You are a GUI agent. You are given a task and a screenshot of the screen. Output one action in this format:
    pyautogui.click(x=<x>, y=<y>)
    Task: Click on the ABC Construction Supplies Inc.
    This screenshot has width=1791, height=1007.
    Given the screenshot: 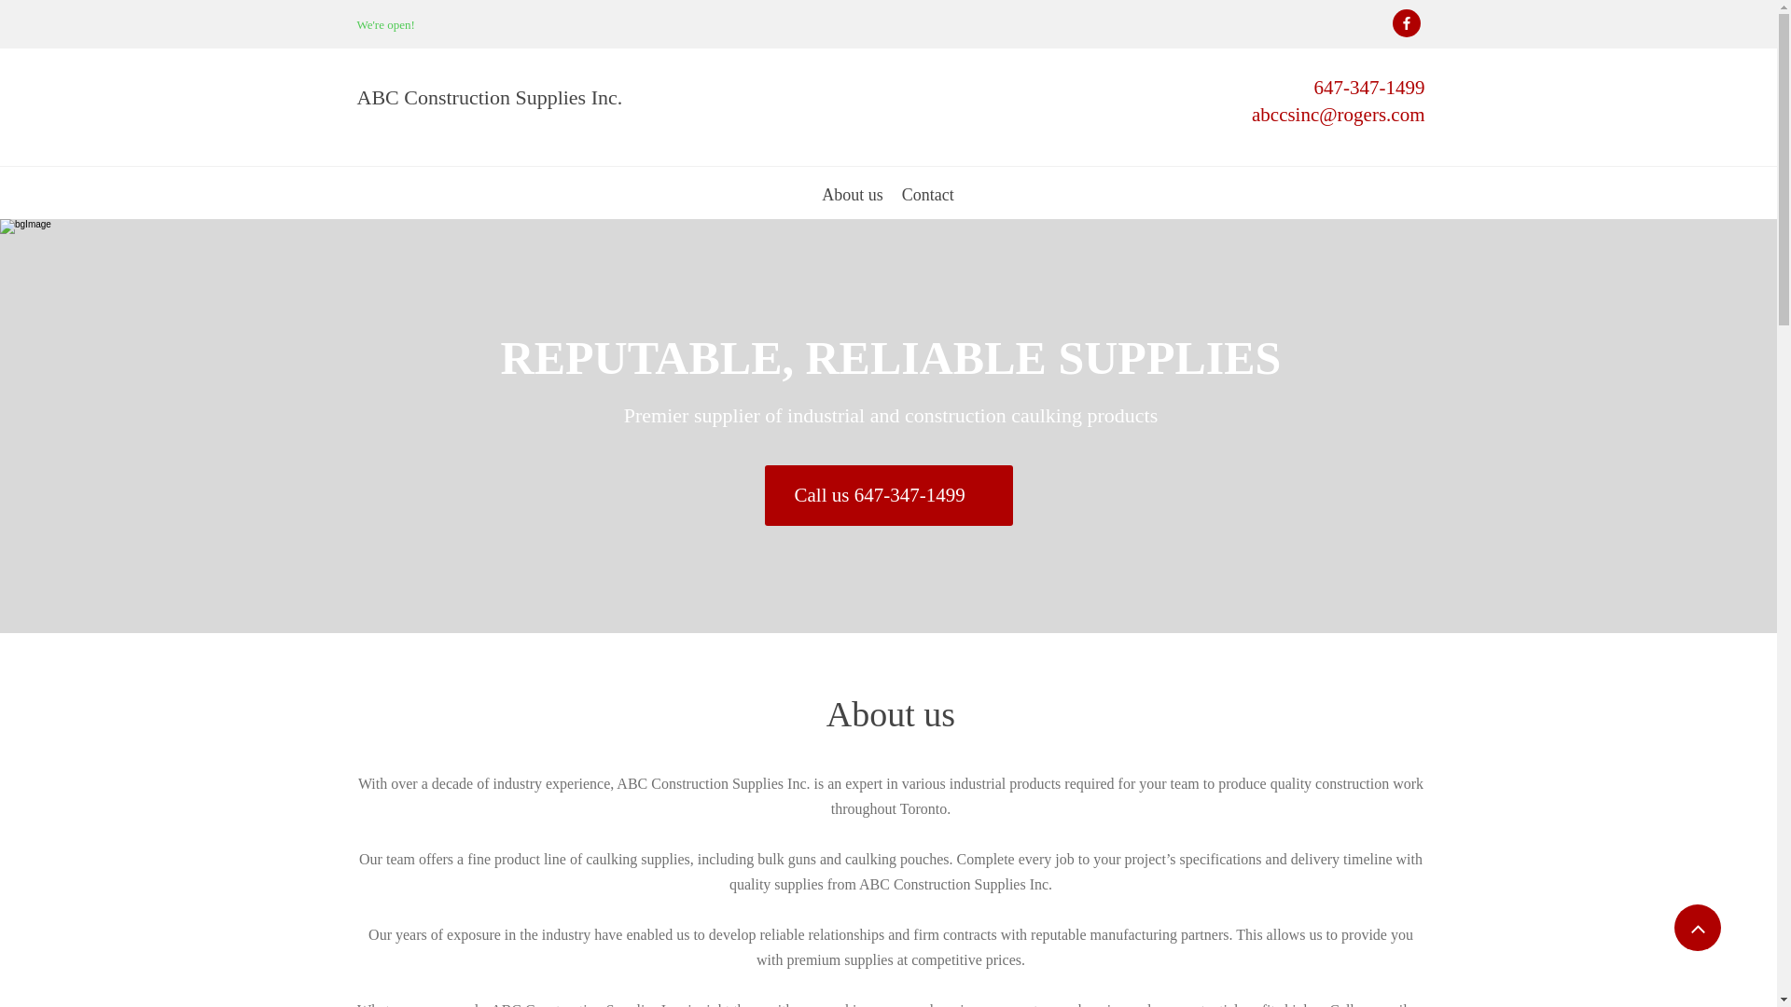 What is the action you would take?
    pyautogui.click(x=489, y=101)
    